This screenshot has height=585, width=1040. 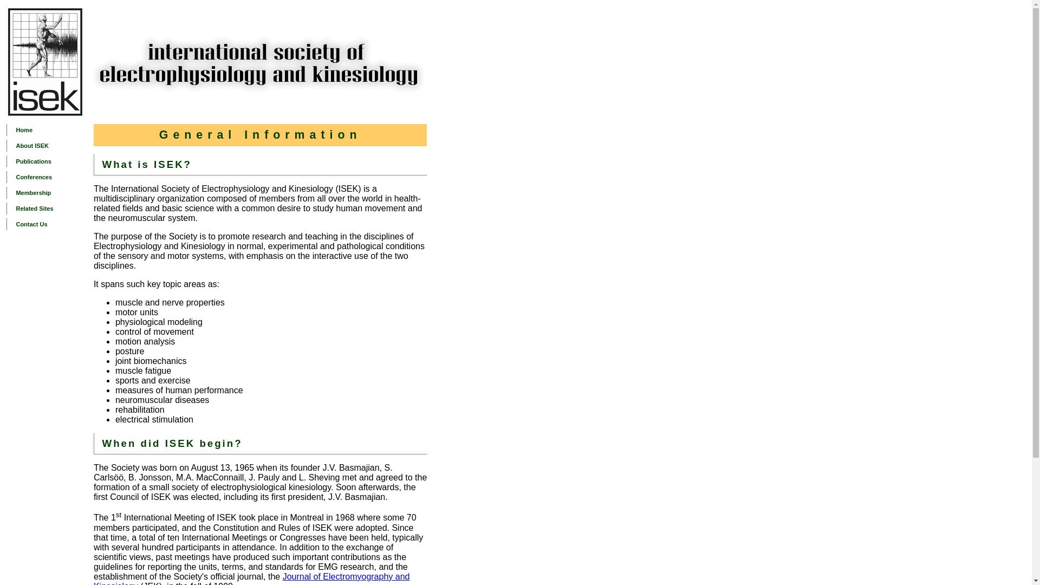 I want to click on Related Sites, so click(x=49, y=208).